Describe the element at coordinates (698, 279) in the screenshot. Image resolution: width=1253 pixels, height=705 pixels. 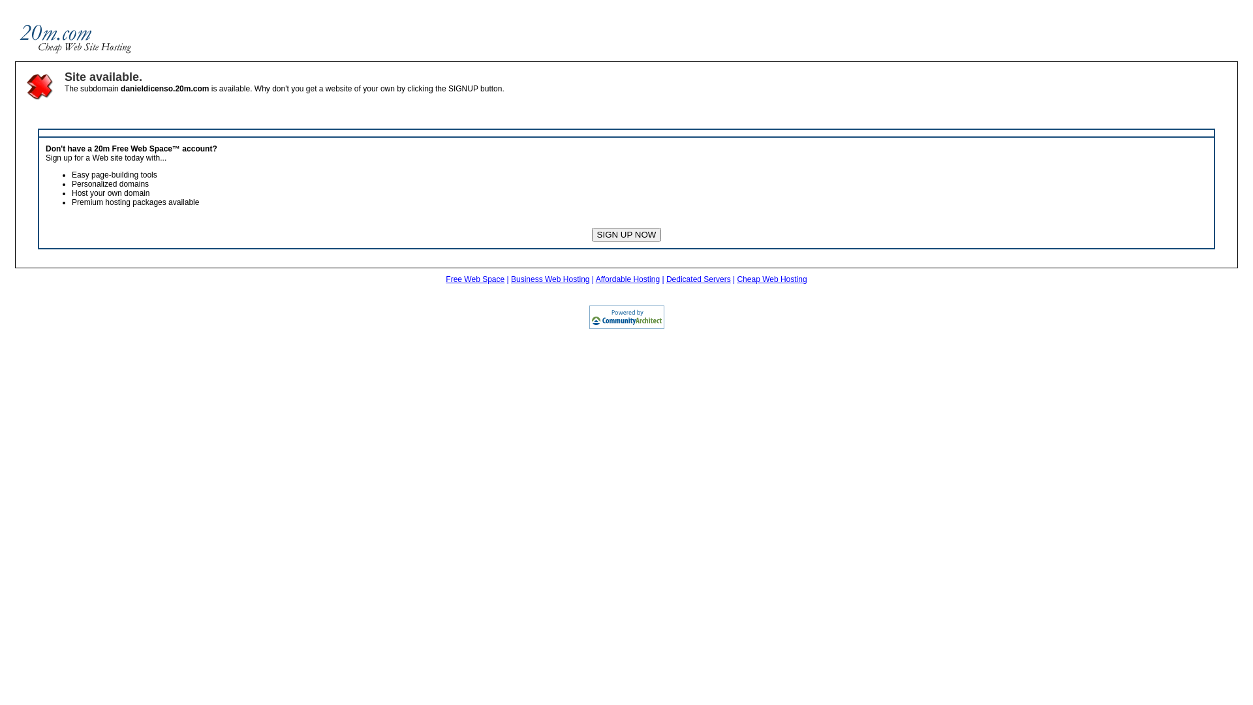
I see `Dedicated Servers` at that location.